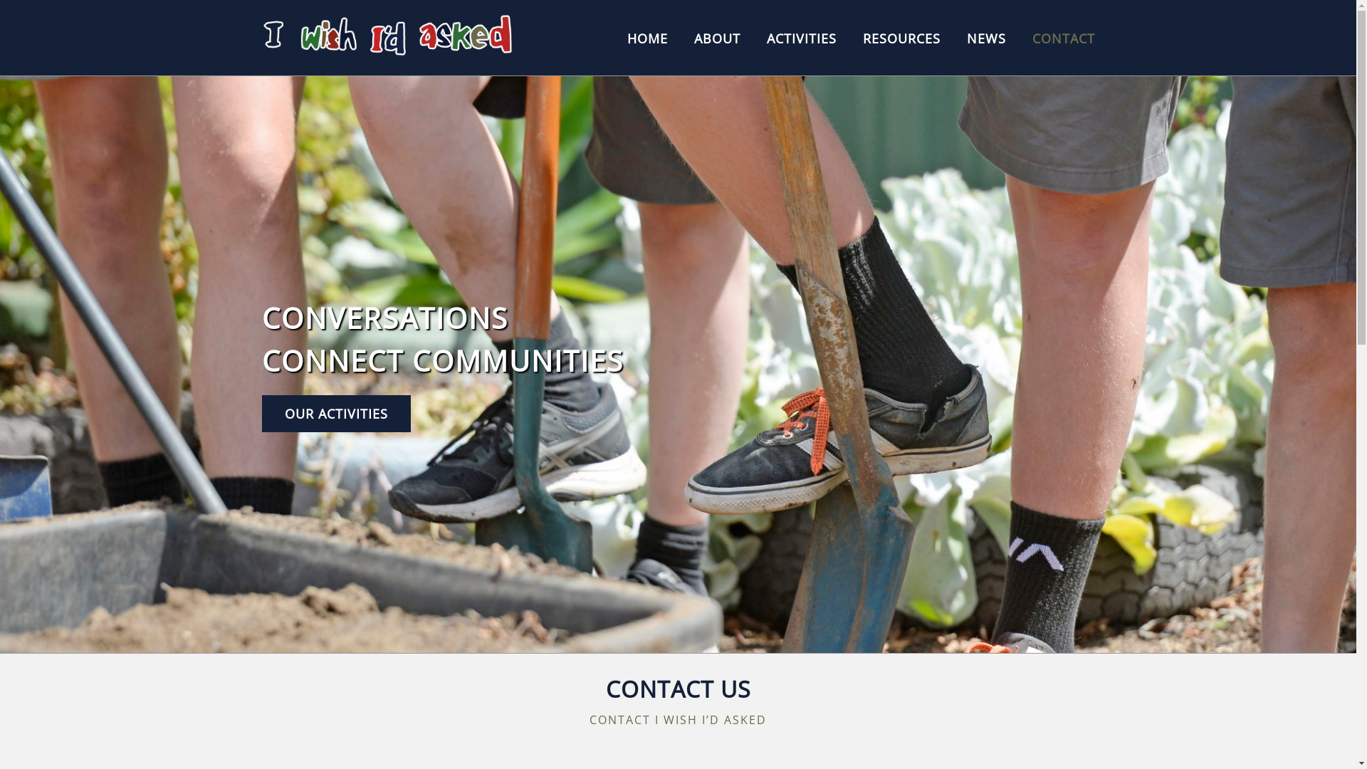 The width and height of the screenshot is (1367, 769). What do you see at coordinates (646, 38) in the screenshot?
I see `HOME` at bounding box center [646, 38].